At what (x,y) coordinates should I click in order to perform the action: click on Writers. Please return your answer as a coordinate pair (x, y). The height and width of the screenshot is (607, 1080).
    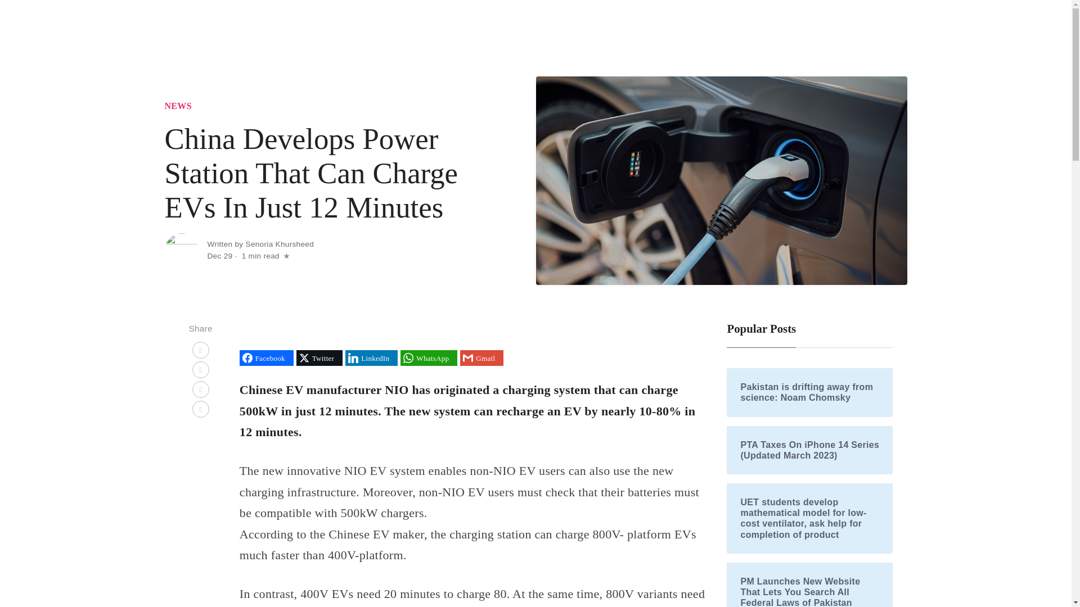
    Looking at the image, I should click on (884, 37).